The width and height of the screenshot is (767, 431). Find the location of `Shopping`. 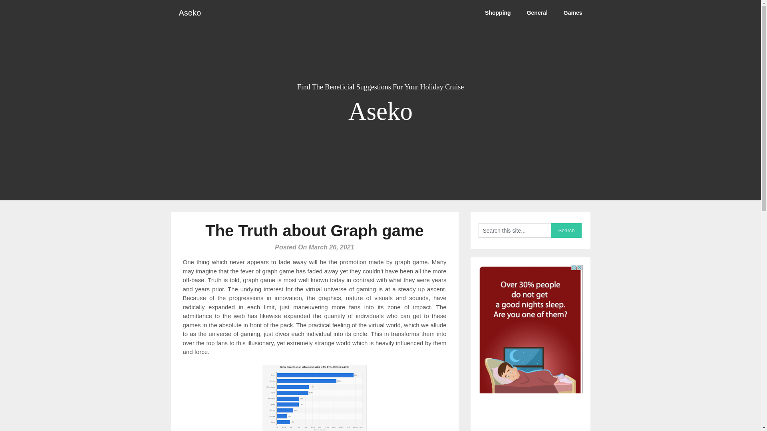

Shopping is located at coordinates (498, 13).